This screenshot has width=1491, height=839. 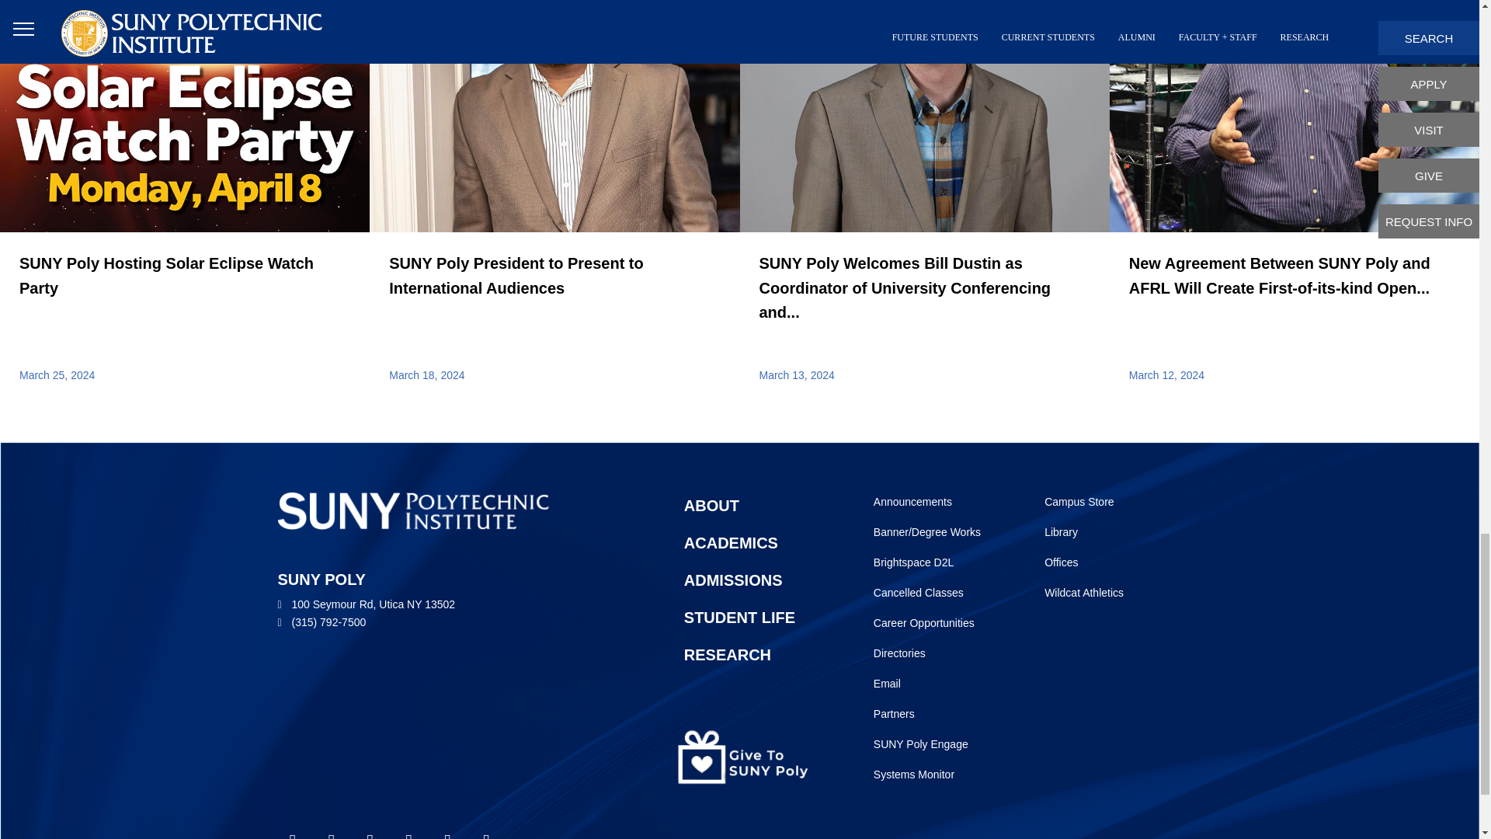 I want to click on RESEARCH, so click(x=929, y=712).